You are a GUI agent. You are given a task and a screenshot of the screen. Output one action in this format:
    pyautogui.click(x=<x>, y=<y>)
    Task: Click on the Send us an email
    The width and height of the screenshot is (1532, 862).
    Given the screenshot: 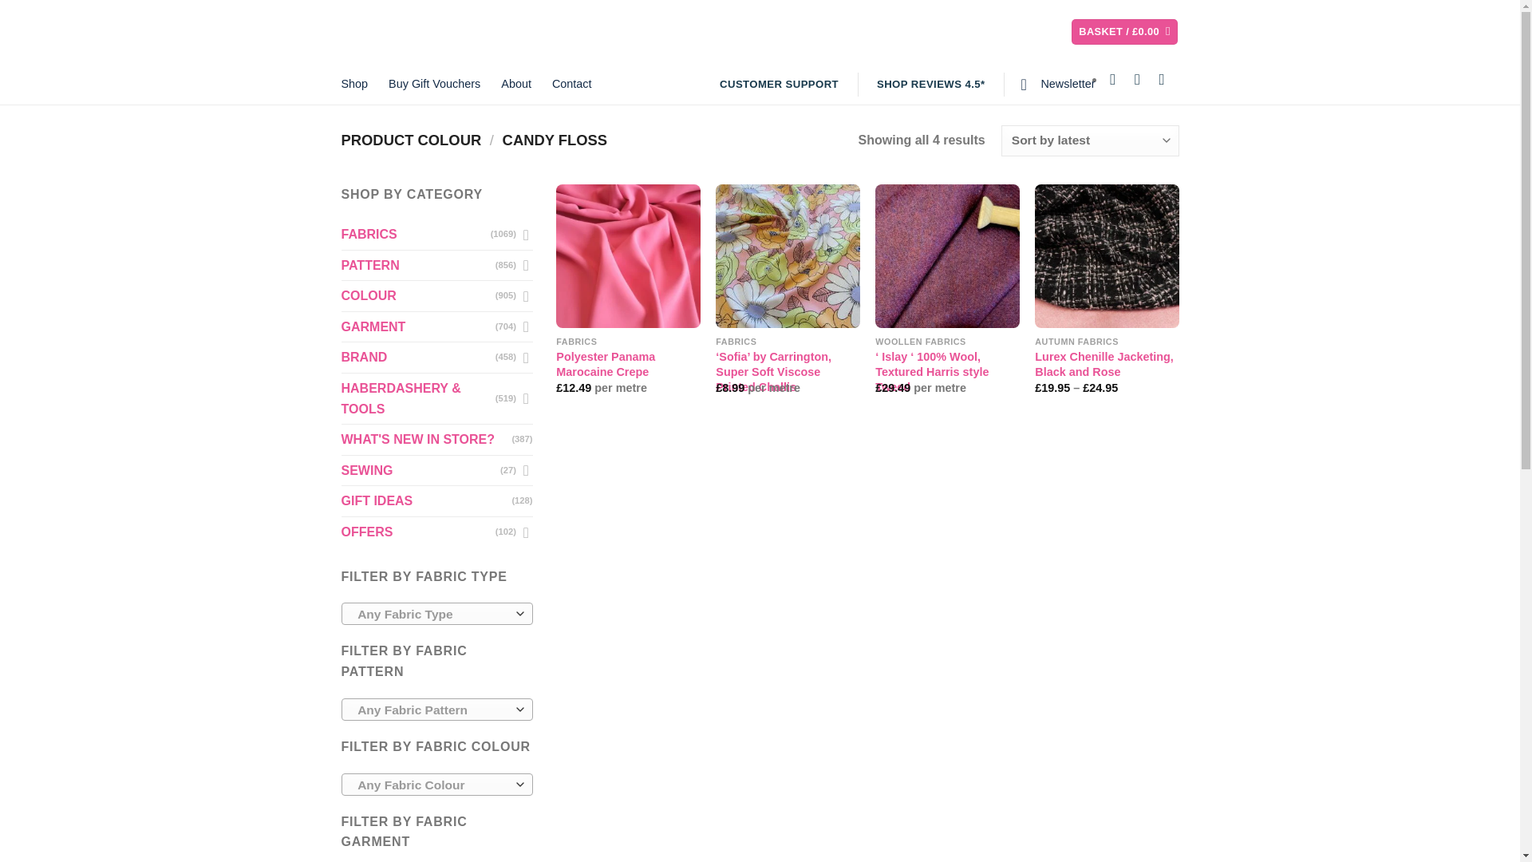 What is the action you would take?
    pyautogui.click(x=1167, y=79)
    